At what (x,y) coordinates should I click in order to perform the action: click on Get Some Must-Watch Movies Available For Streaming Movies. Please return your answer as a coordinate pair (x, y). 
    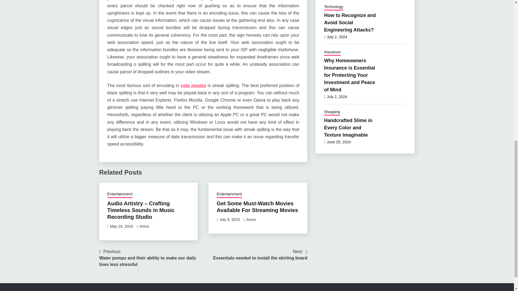
    Looking at the image, I should click on (121, 226).